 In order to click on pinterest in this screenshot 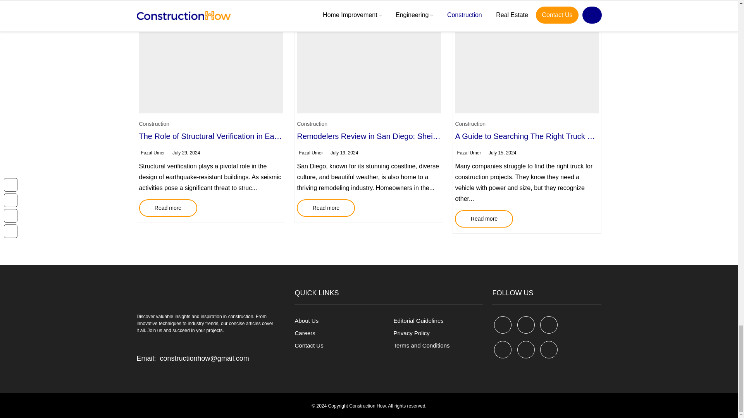, I will do `click(549, 324)`.